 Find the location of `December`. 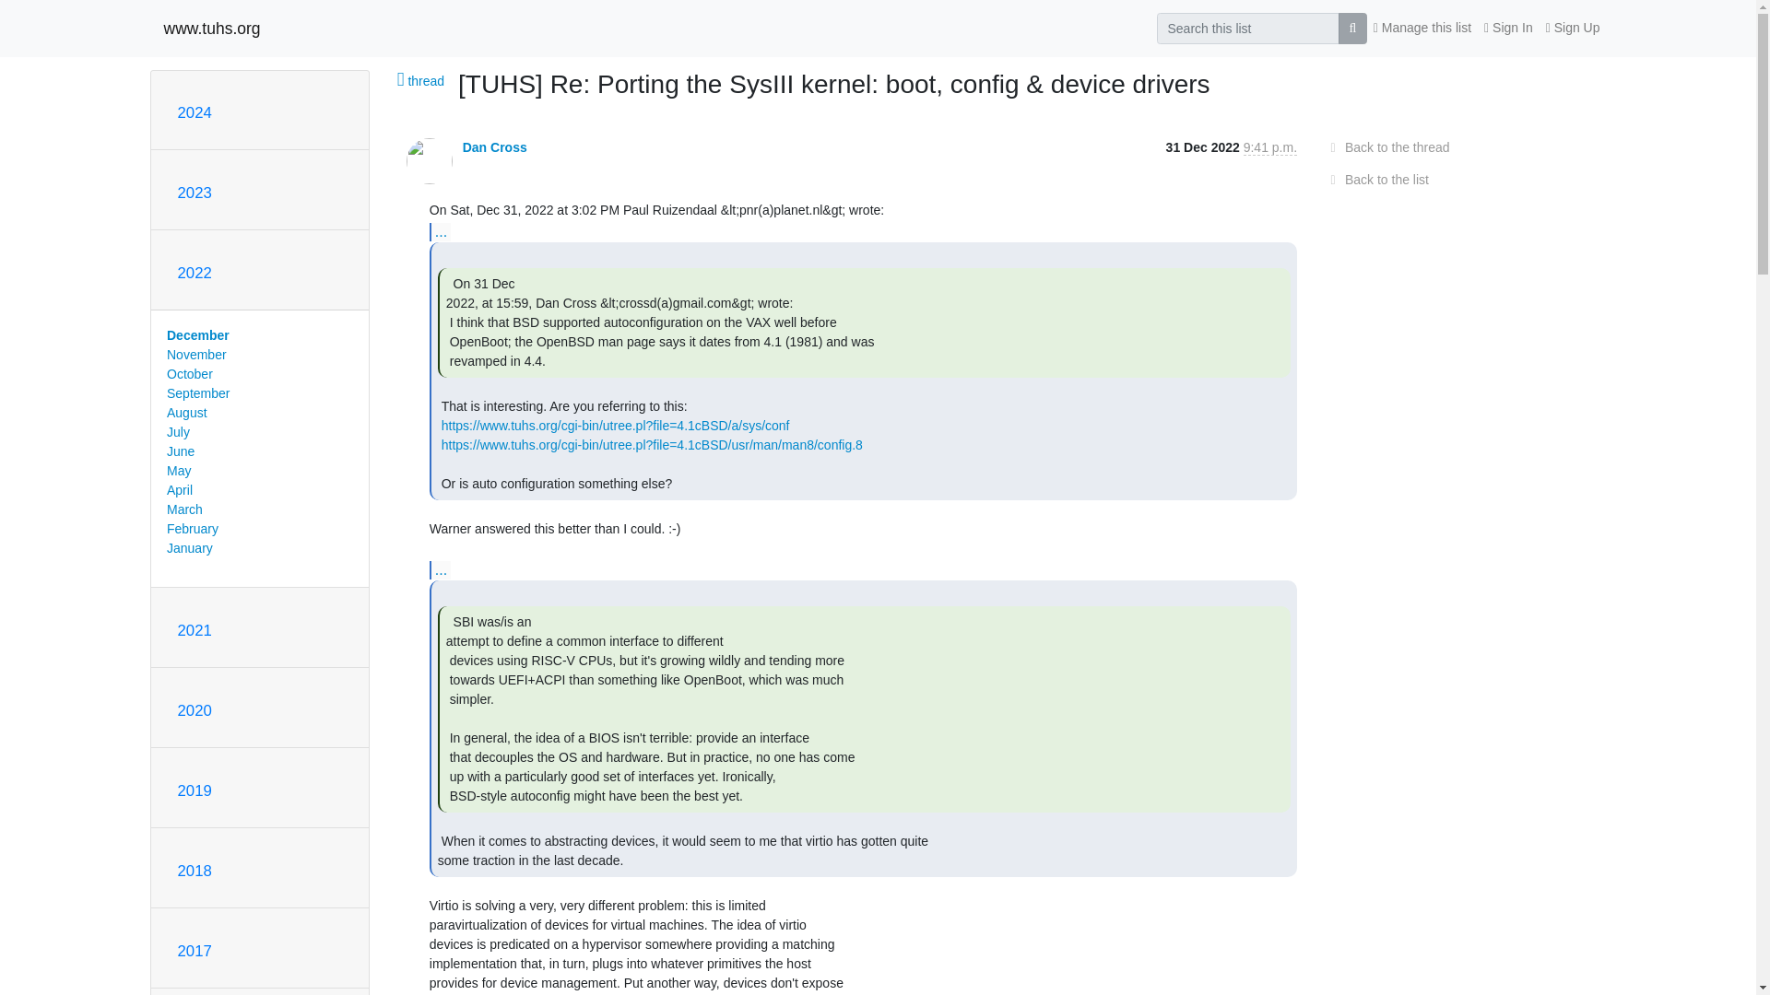

December is located at coordinates (197, 335).